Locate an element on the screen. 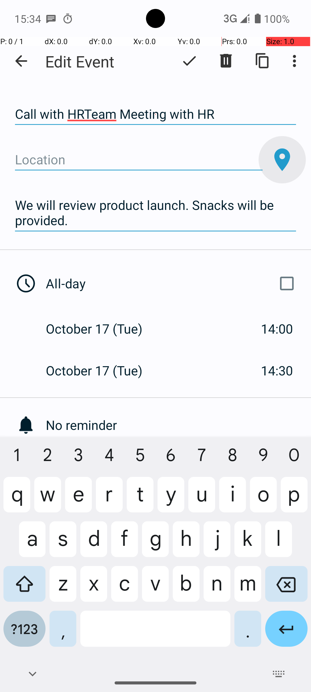 This screenshot has height=692, width=311. Call with HRTeam Meeting with HR is located at coordinates (155, 114).